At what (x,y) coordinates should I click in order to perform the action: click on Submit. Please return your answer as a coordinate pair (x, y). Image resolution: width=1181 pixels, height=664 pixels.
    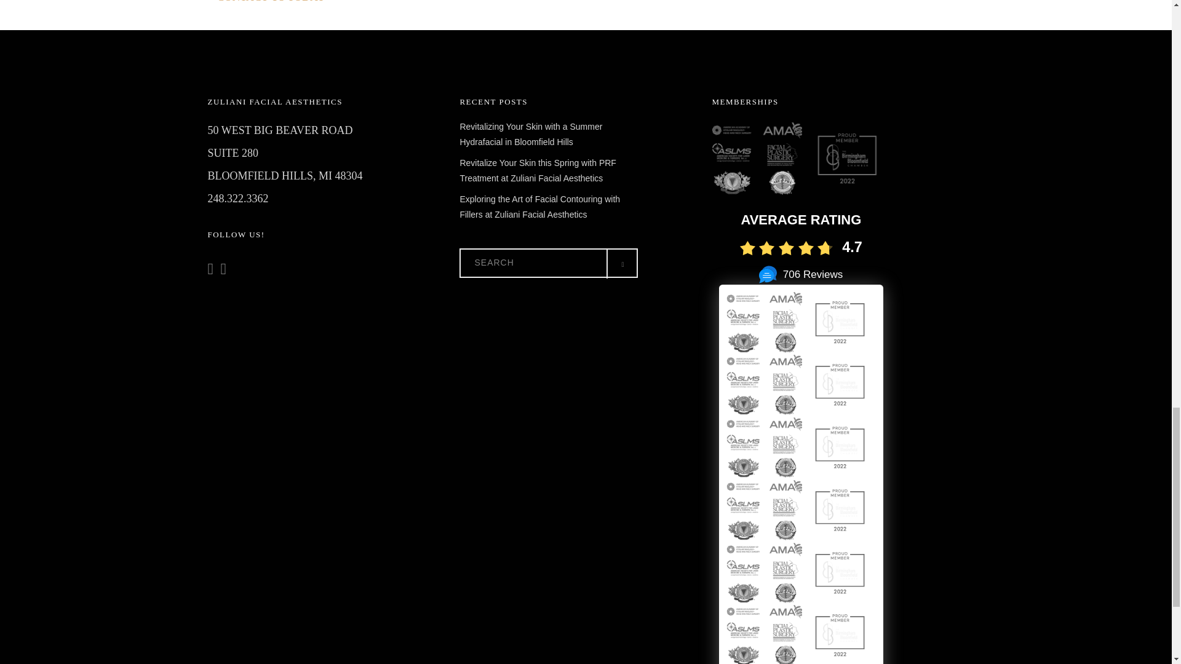
    Looking at the image, I should click on (1030, 303).